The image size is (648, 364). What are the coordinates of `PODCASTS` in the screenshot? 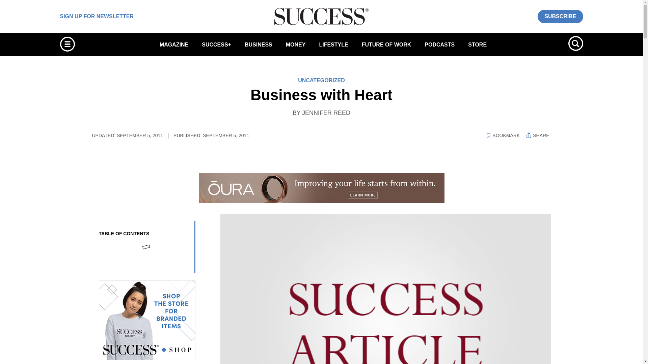 It's located at (439, 44).